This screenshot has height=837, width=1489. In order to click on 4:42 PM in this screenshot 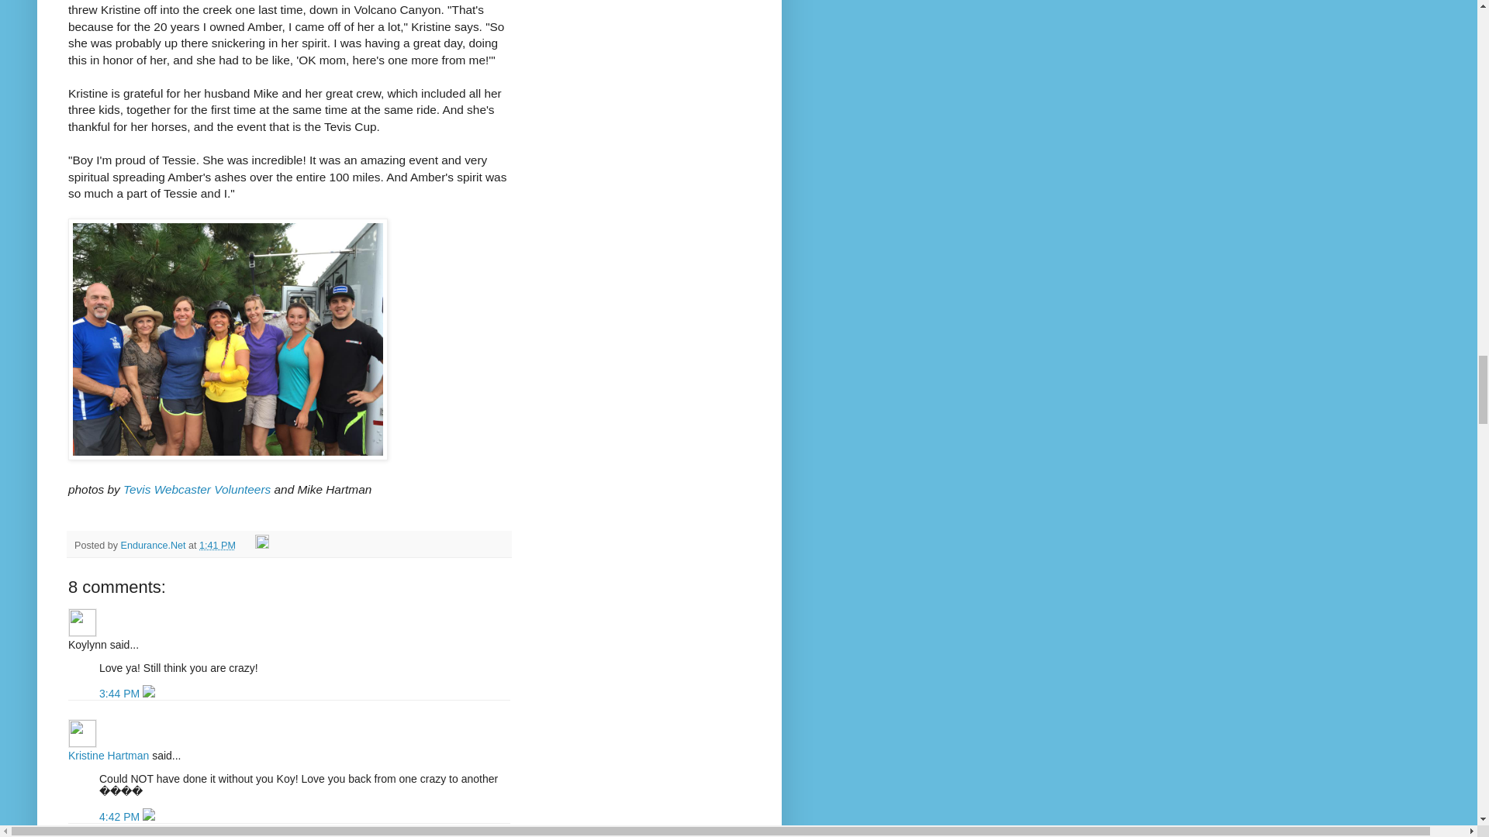, I will do `click(121, 817)`.